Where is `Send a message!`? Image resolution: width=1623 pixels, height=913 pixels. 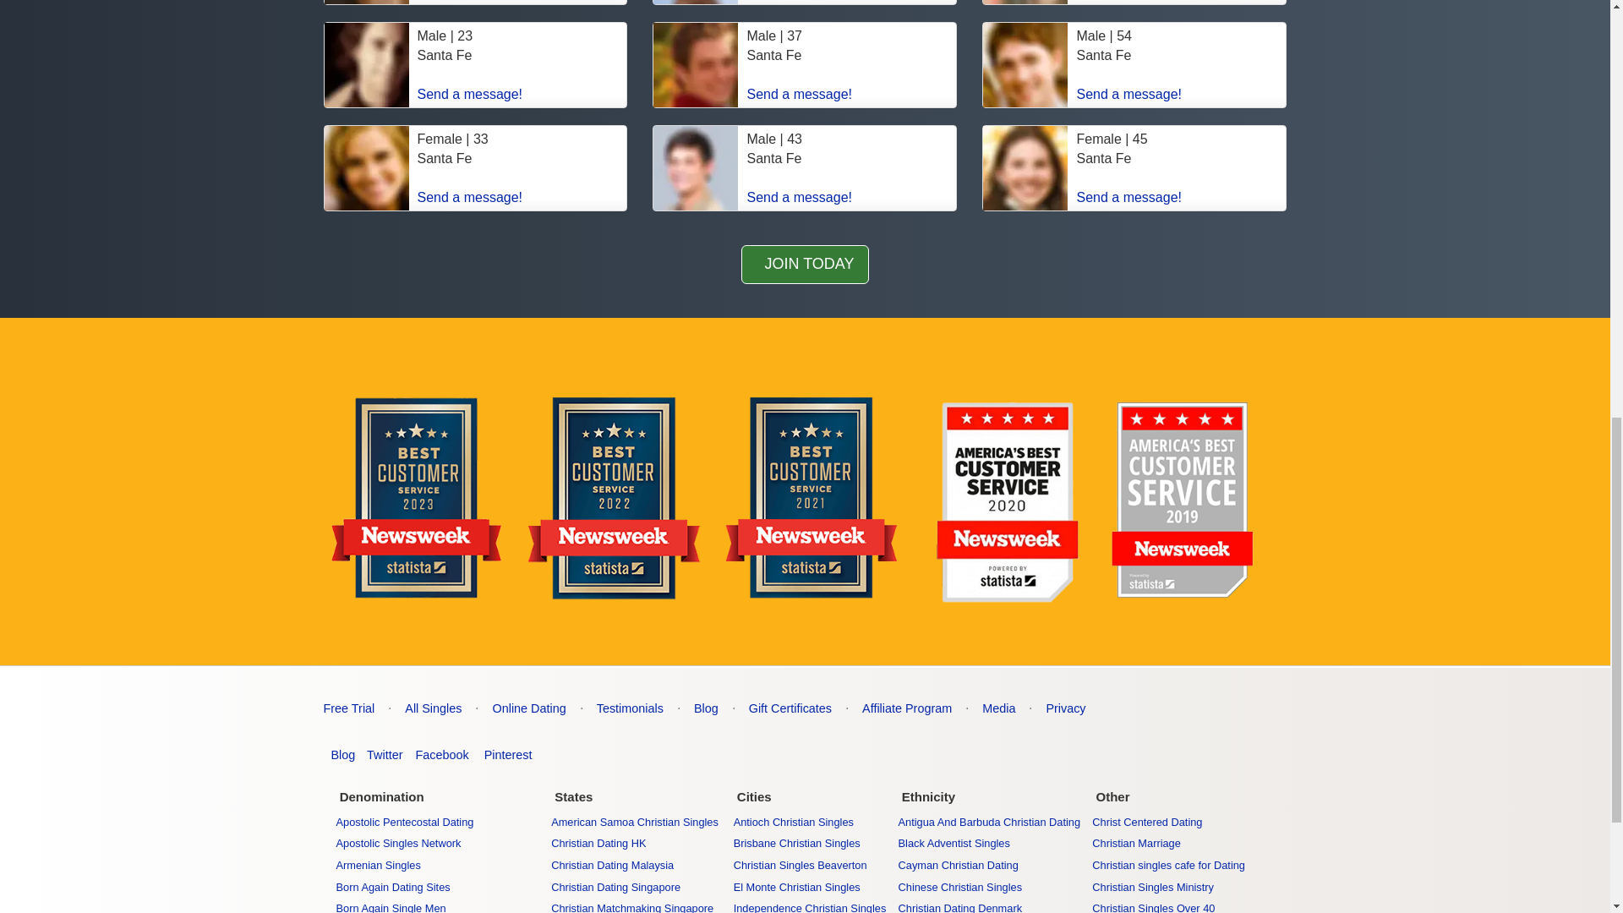 Send a message! is located at coordinates (800, 196).